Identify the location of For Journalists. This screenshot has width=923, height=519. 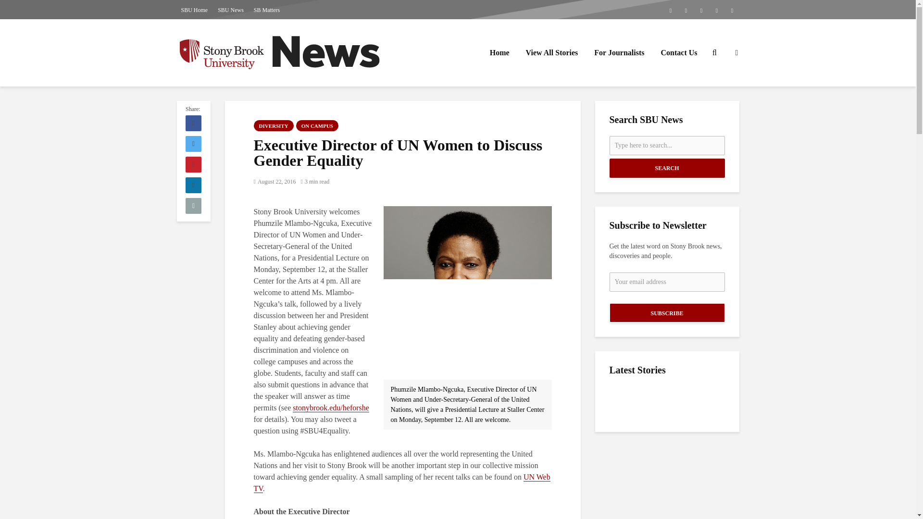
(619, 52).